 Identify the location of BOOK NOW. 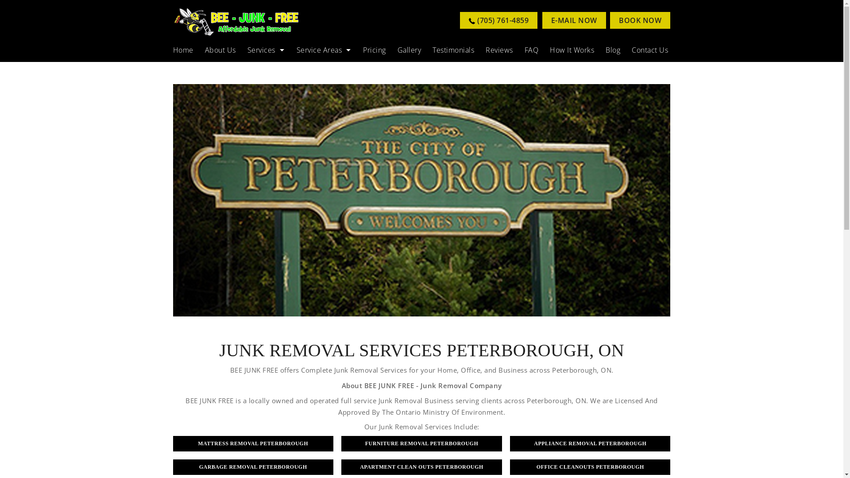
(640, 20).